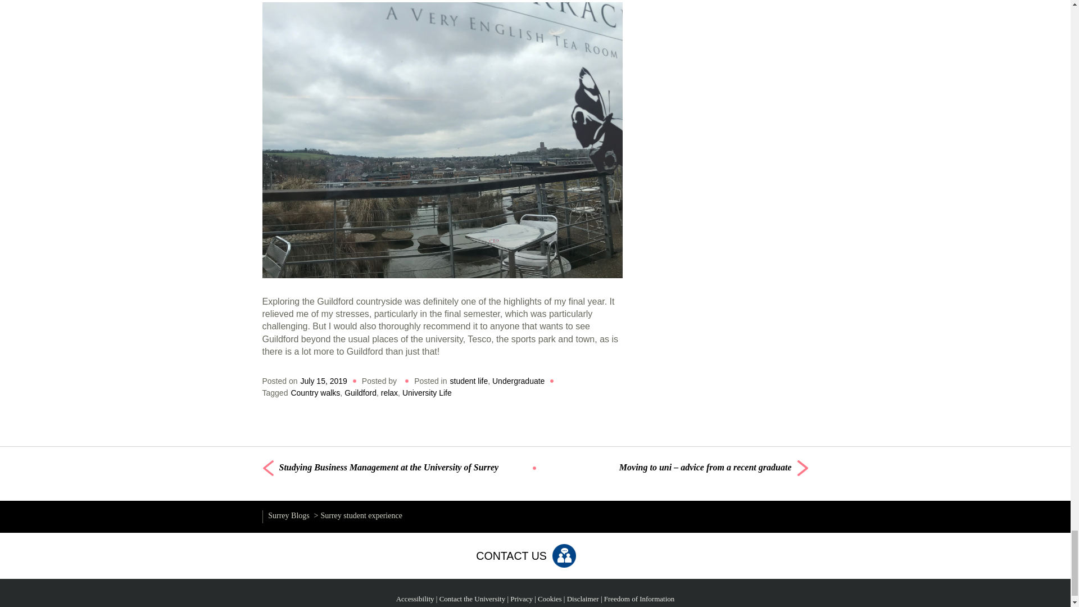 The height and width of the screenshot is (607, 1079). Describe the element at coordinates (324, 380) in the screenshot. I see `July 15, 2019` at that location.